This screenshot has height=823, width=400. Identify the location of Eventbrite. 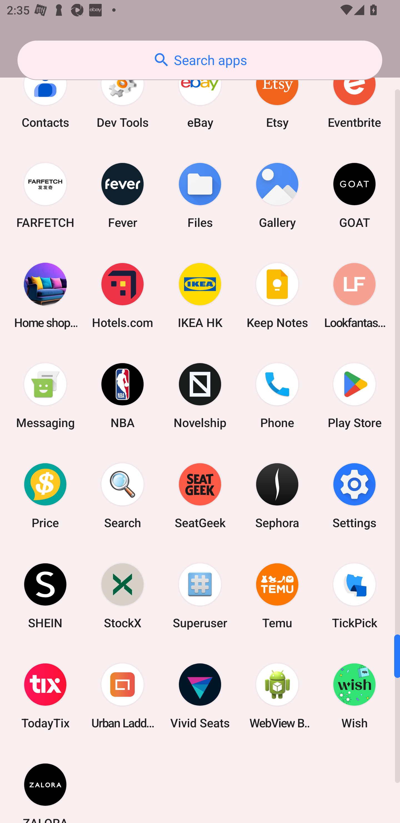
(354, 96).